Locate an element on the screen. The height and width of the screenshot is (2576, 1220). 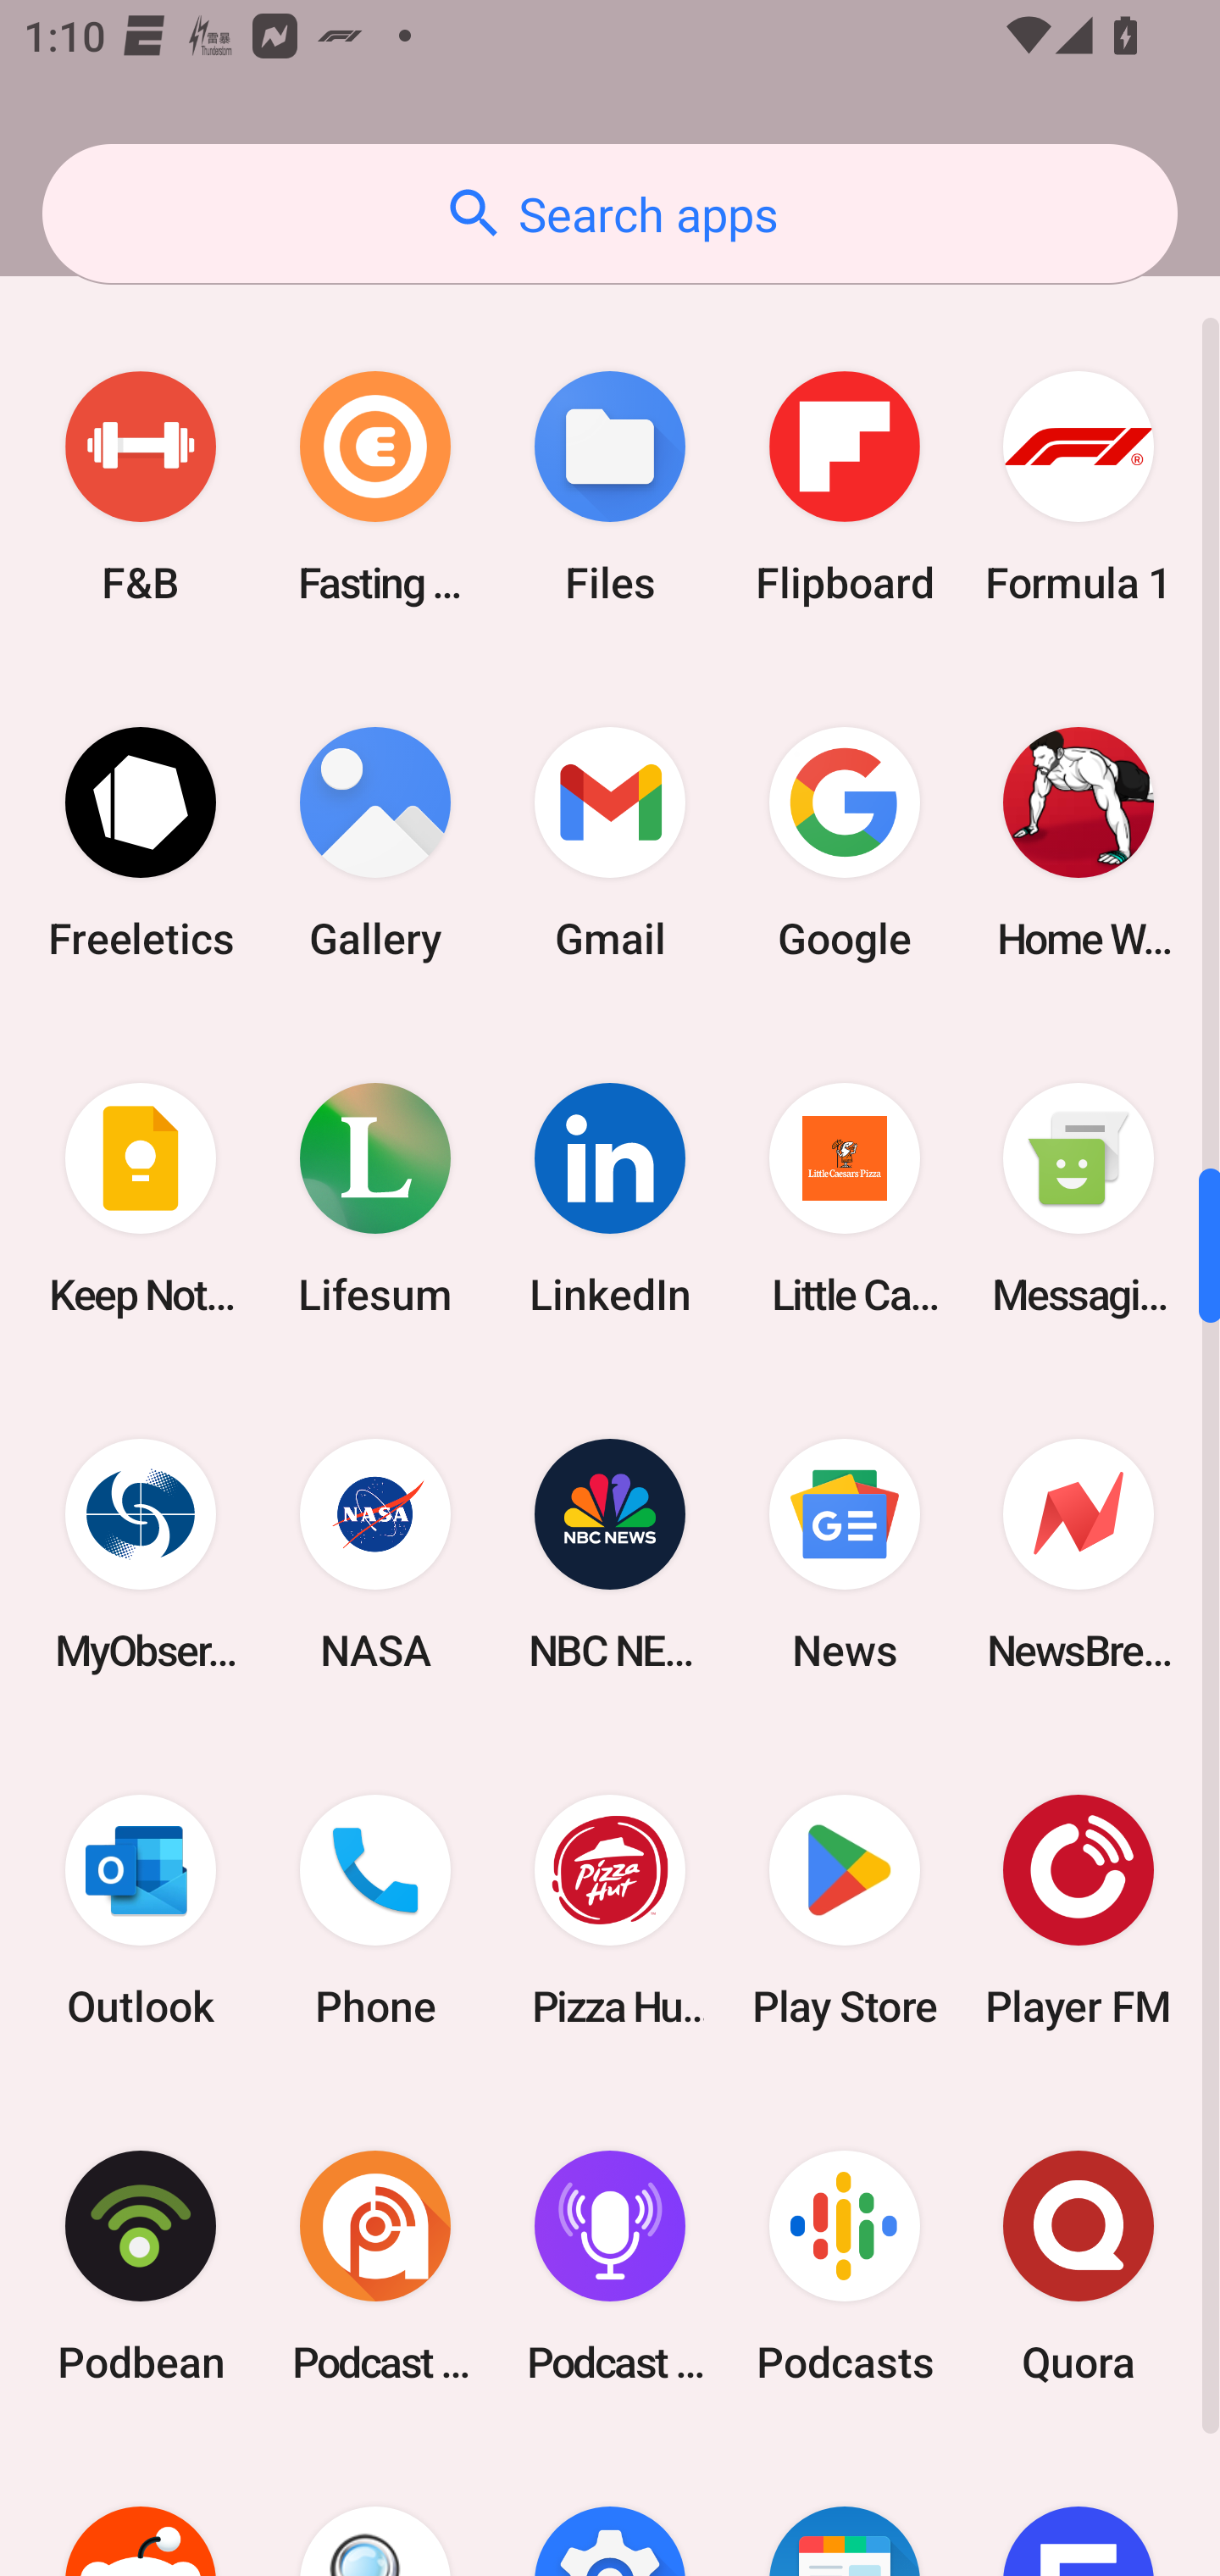
Fasting Coach is located at coordinates (375, 486).